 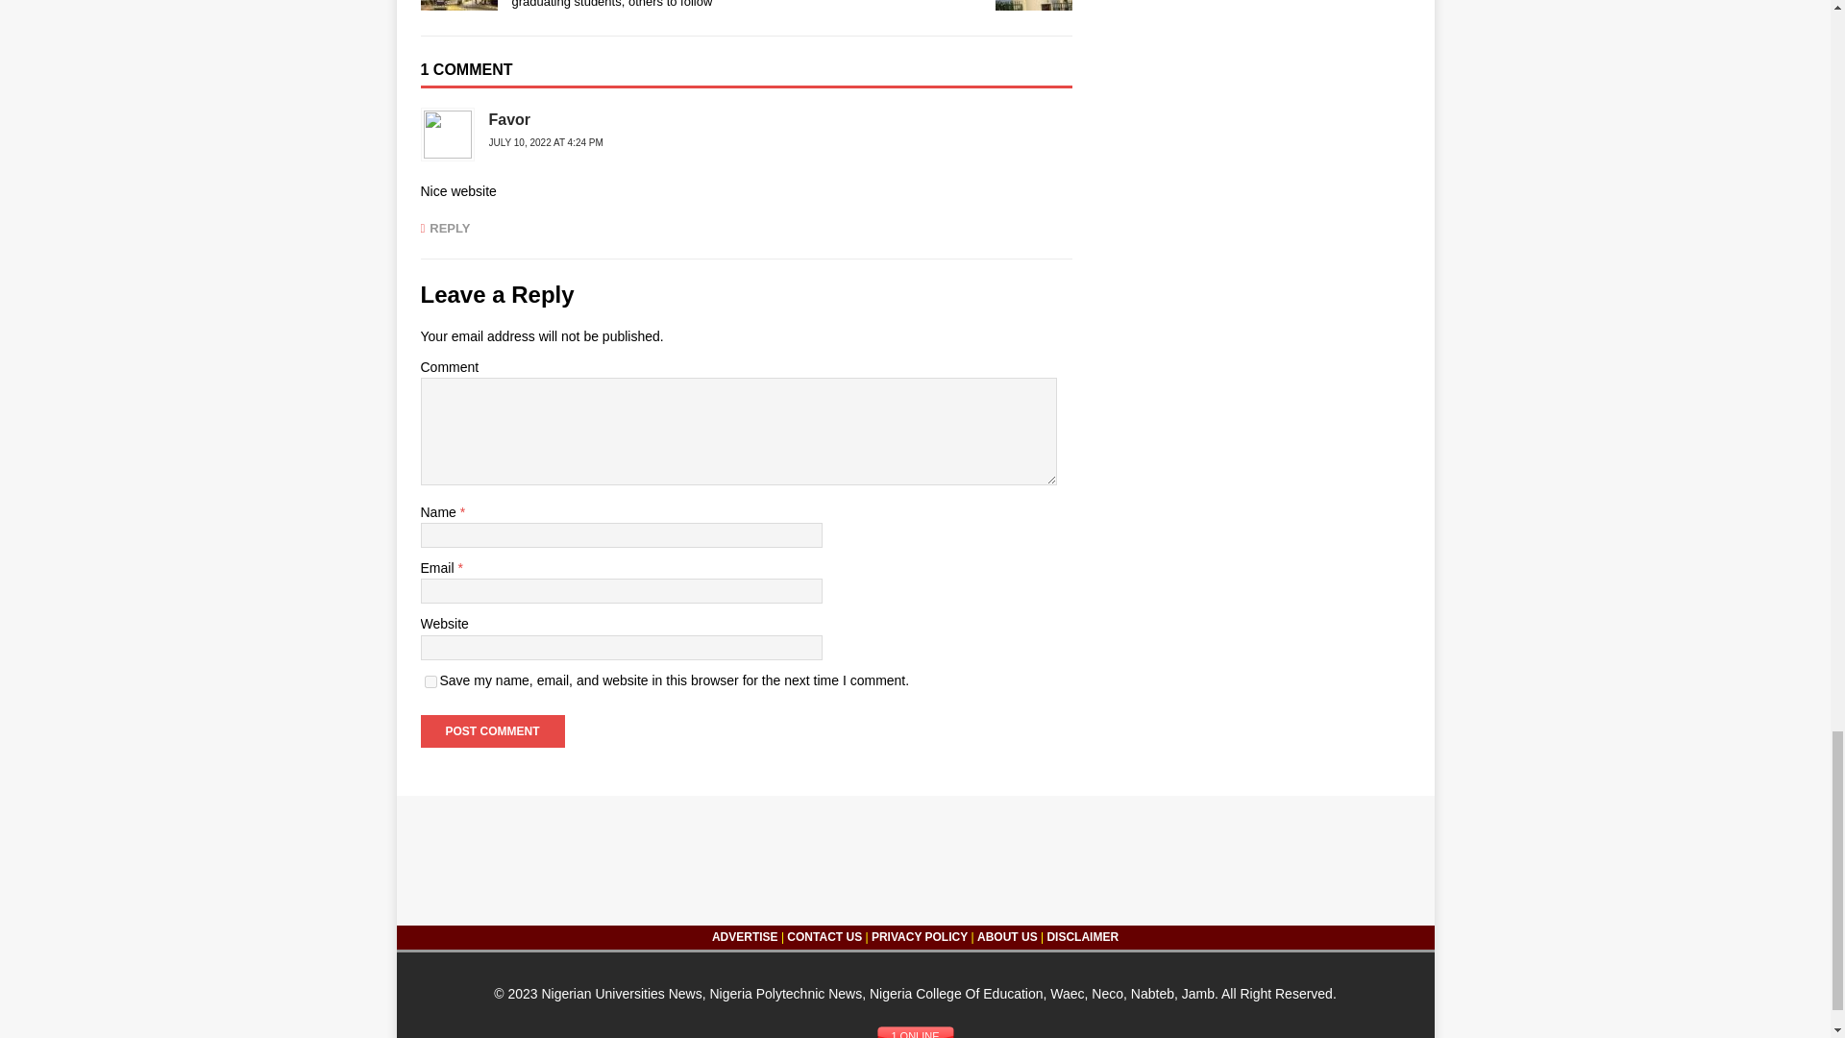 I want to click on REPLY, so click(x=445, y=229).